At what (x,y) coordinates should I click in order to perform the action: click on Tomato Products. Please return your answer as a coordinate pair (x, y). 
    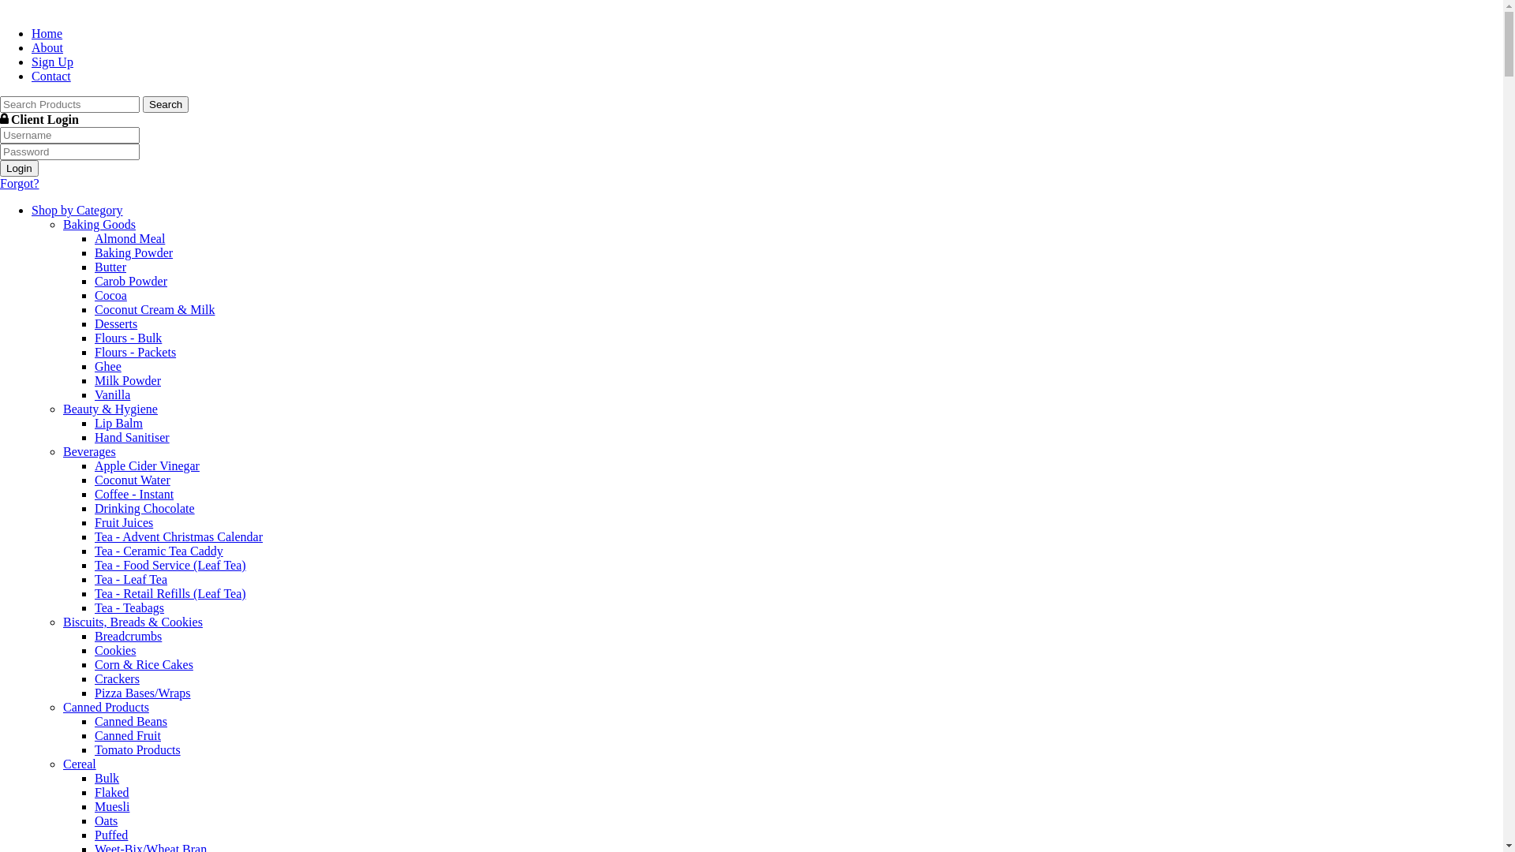
    Looking at the image, I should click on (137, 749).